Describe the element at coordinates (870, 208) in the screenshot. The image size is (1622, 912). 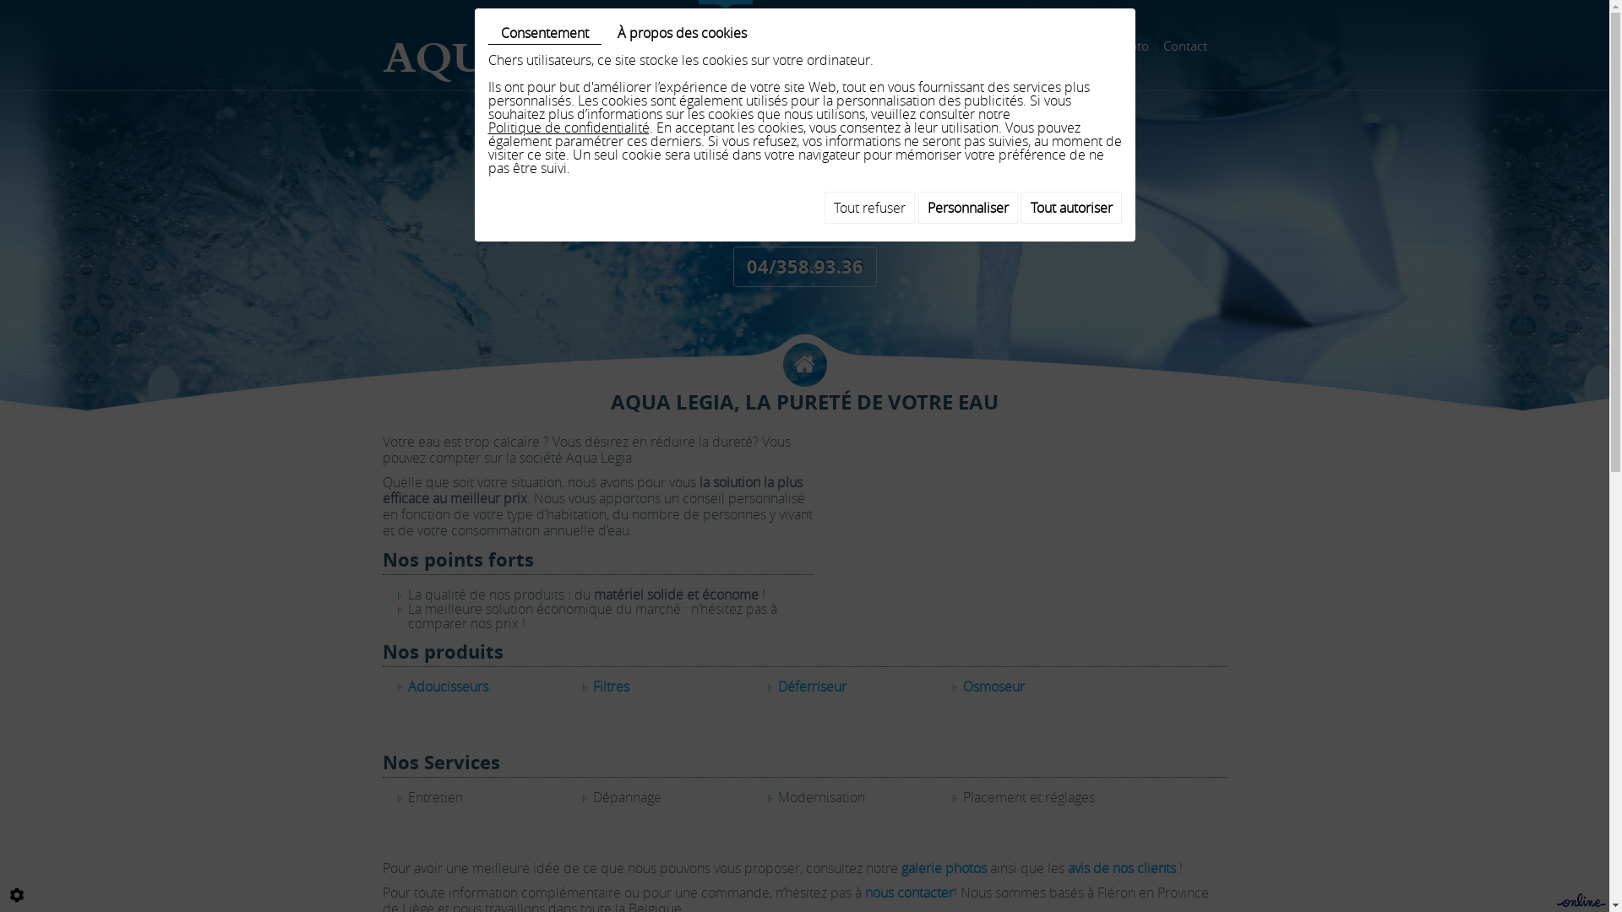
I see `Tout refuser` at that location.